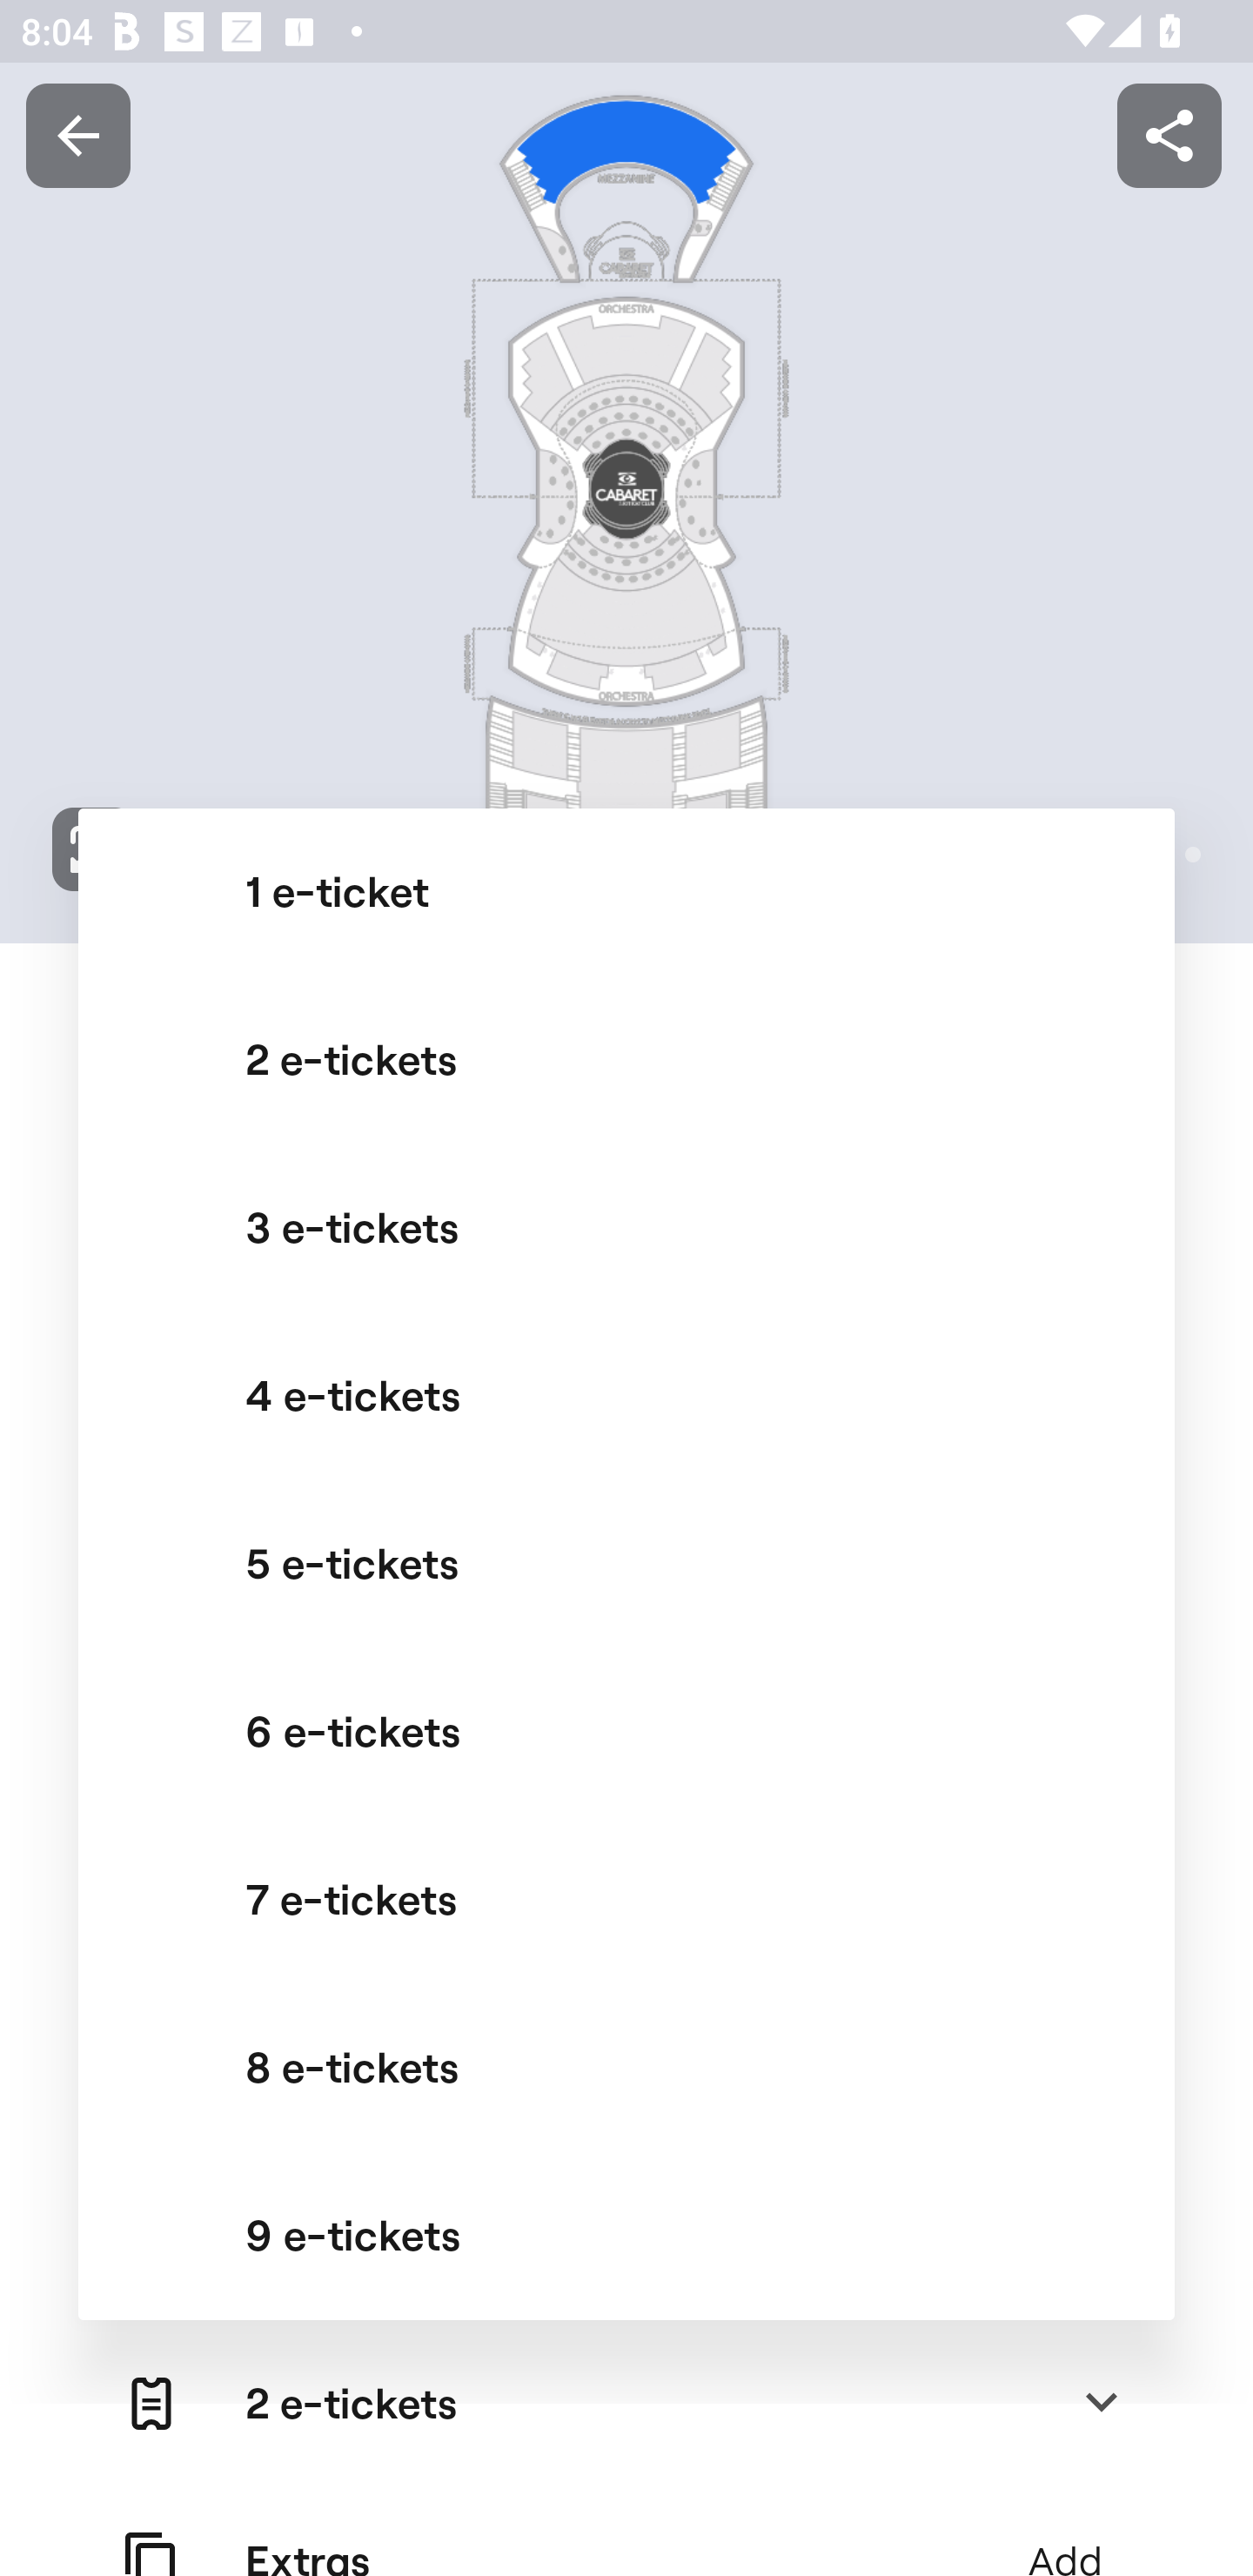 The height and width of the screenshot is (2576, 1253). What do you see at coordinates (626, 1396) in the screenshot?
I see `4 e-tickets` at bounding box center [626, 1396].